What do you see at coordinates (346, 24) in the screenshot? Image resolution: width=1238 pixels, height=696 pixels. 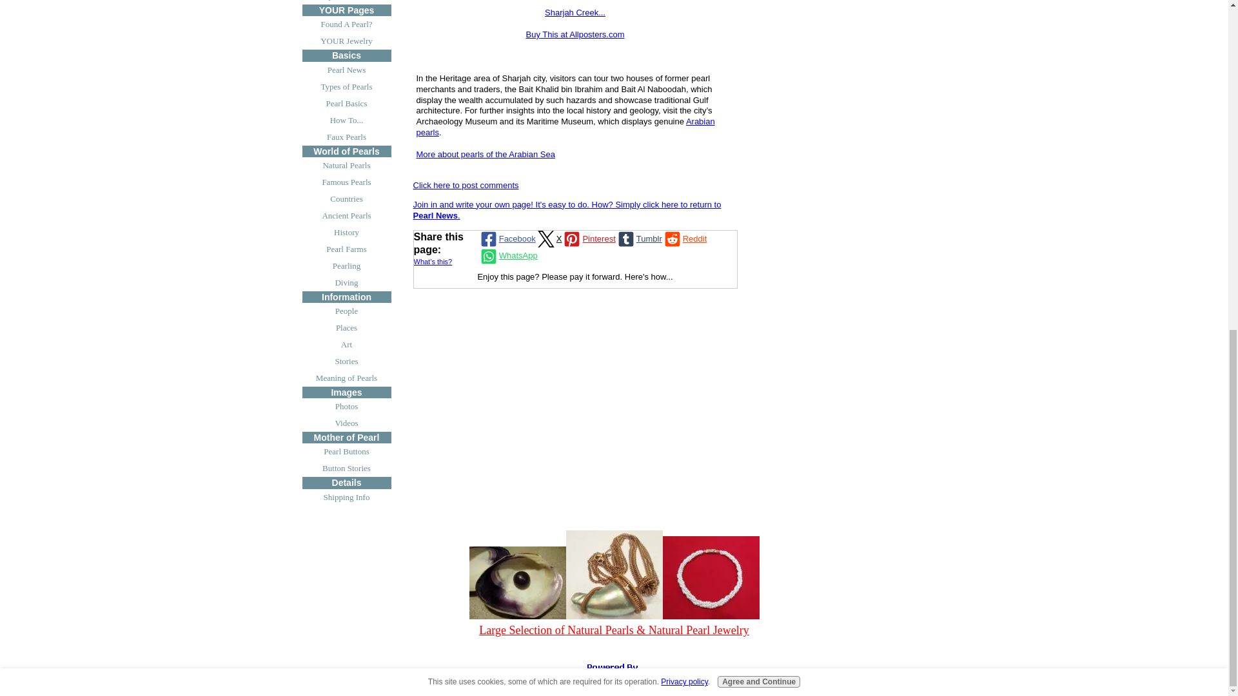 I see `Found A Pearl?` at bounding box center [346, 24].